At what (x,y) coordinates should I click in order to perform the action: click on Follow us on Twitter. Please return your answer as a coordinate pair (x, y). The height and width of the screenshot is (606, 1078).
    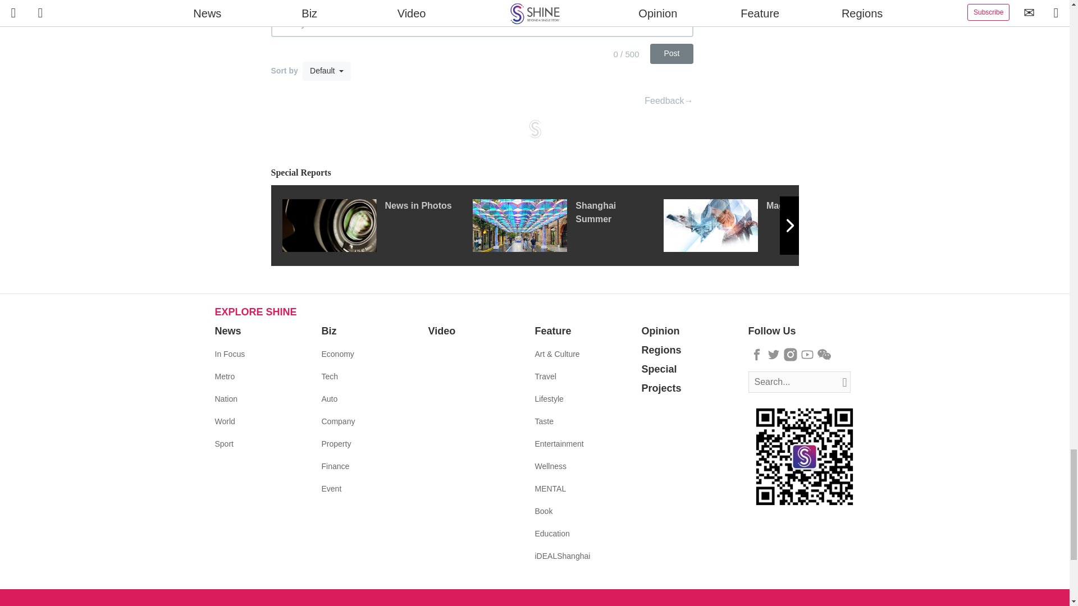
    Looking at the image, I should click on (774, 354).